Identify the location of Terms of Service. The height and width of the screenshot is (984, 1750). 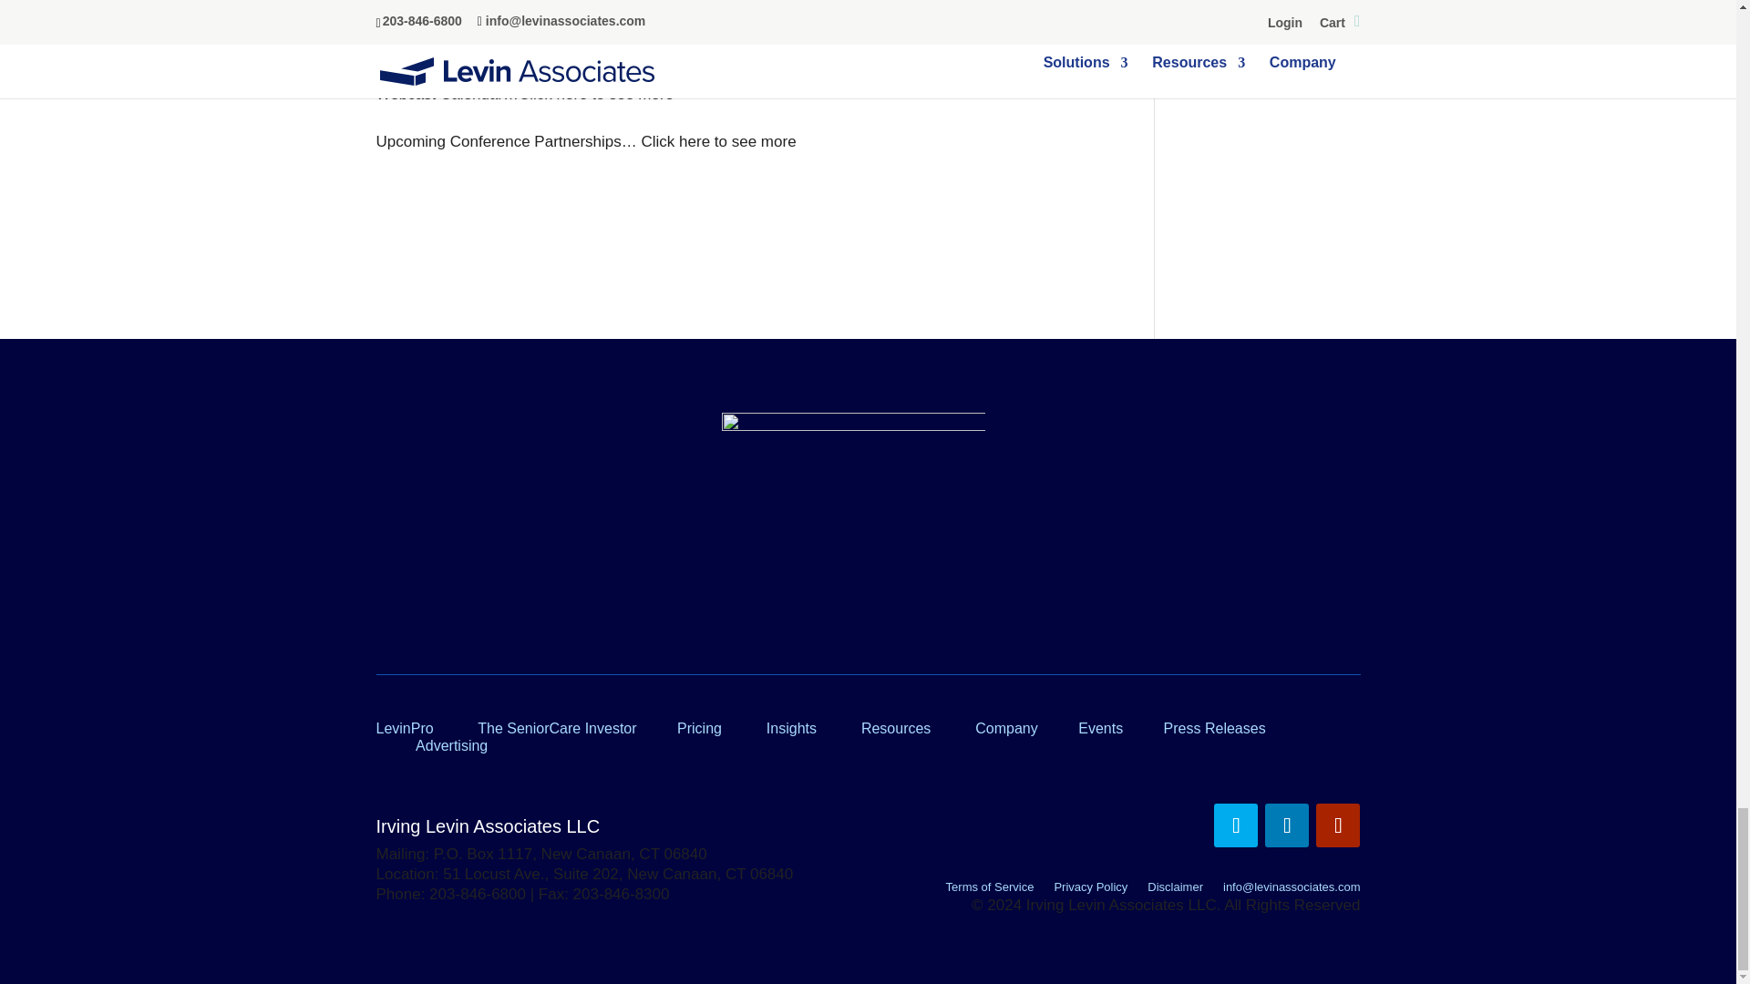
(990, 890).